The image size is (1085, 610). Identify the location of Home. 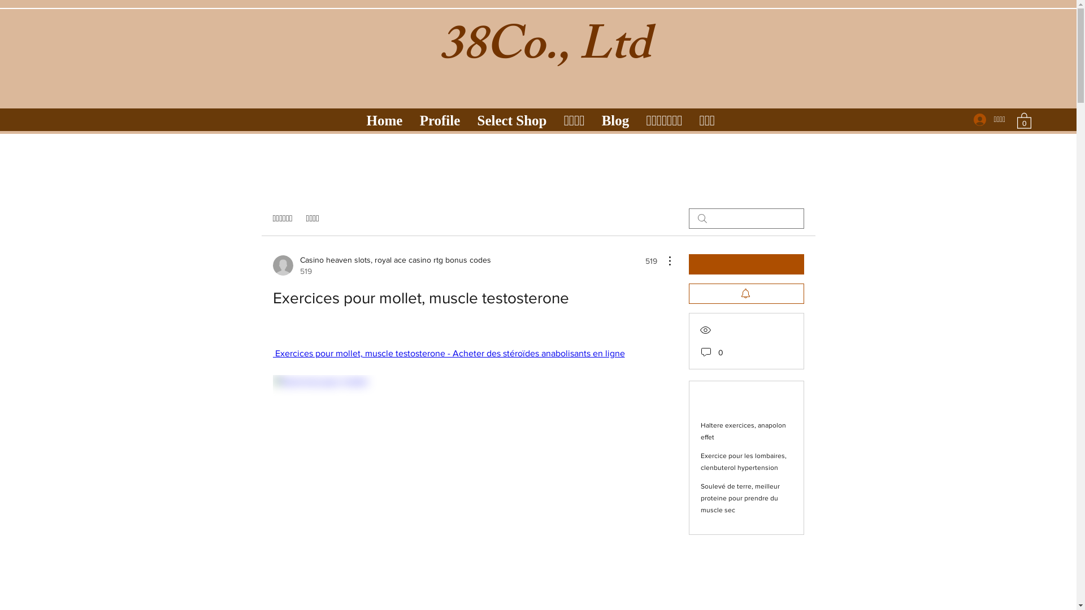
(385, 117).